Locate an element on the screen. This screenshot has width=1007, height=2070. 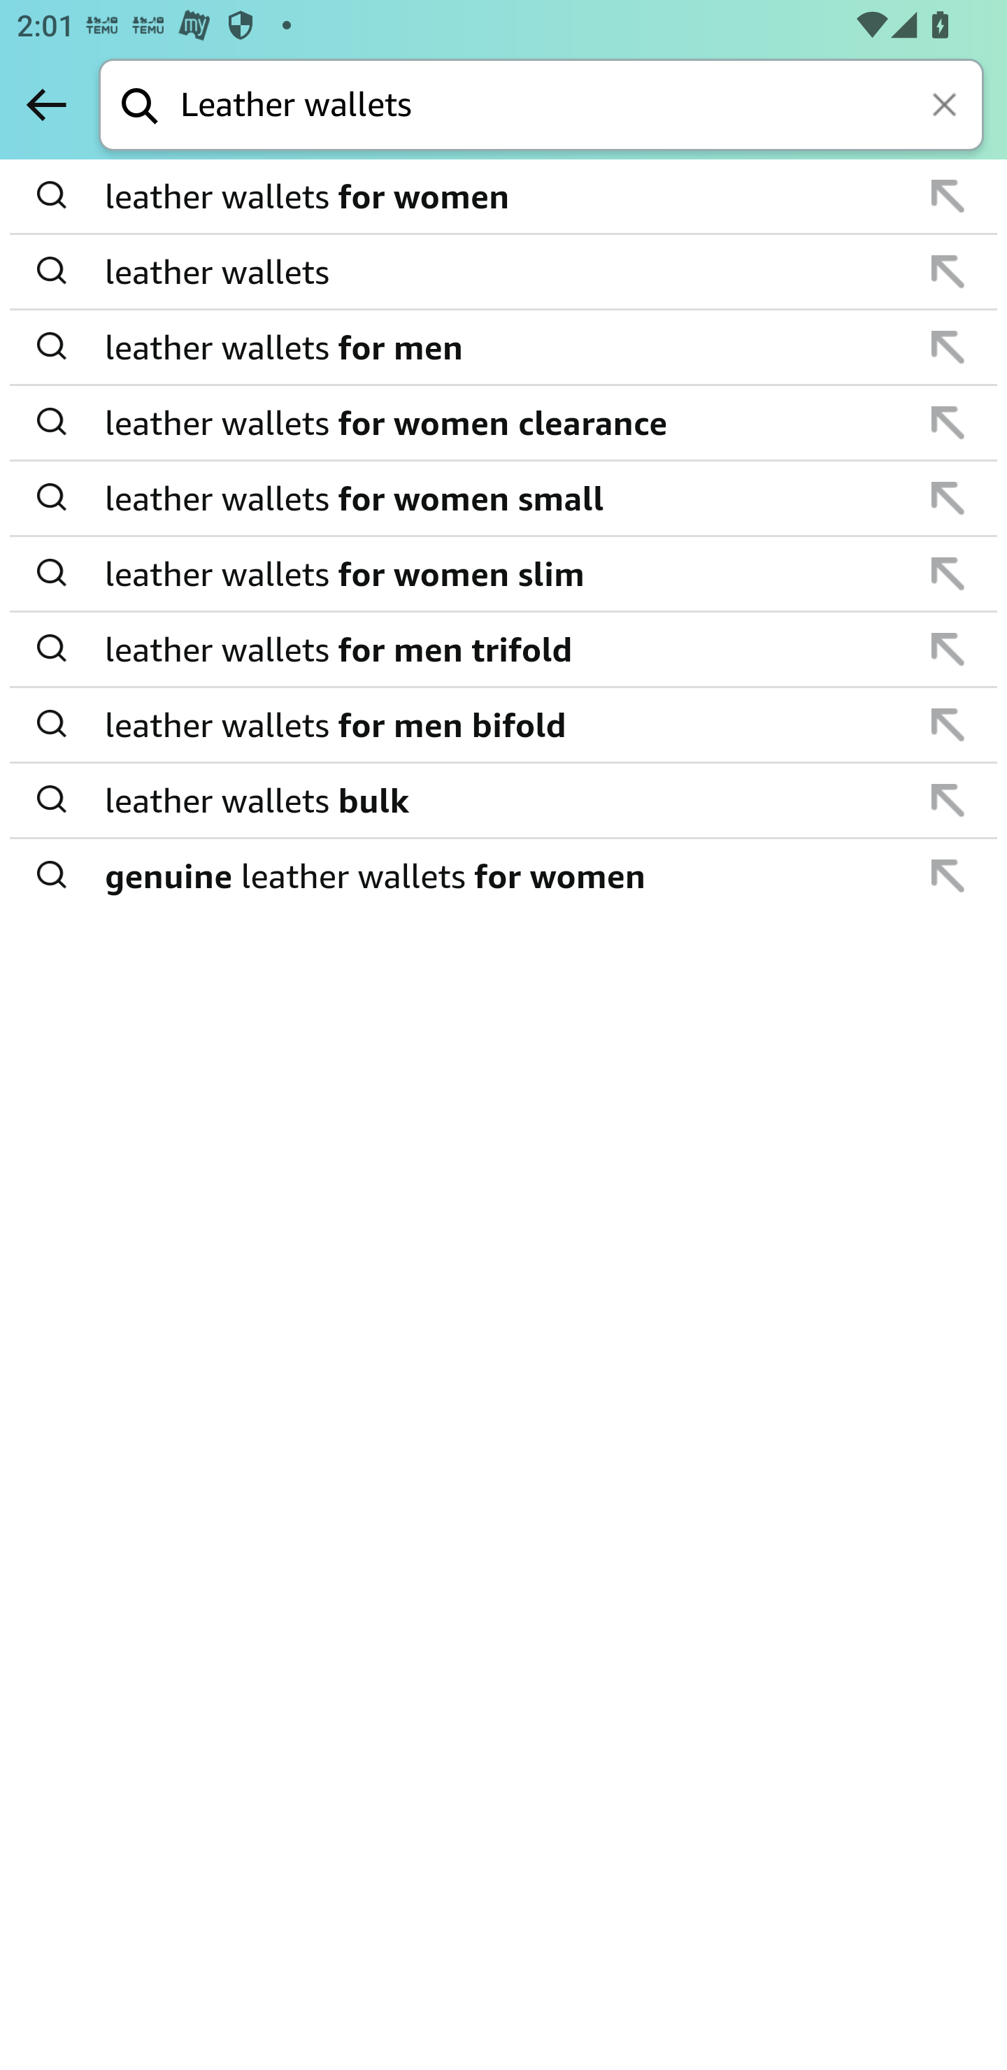
append suggestion leather wallets for women small is located at coordinates (503, 499).